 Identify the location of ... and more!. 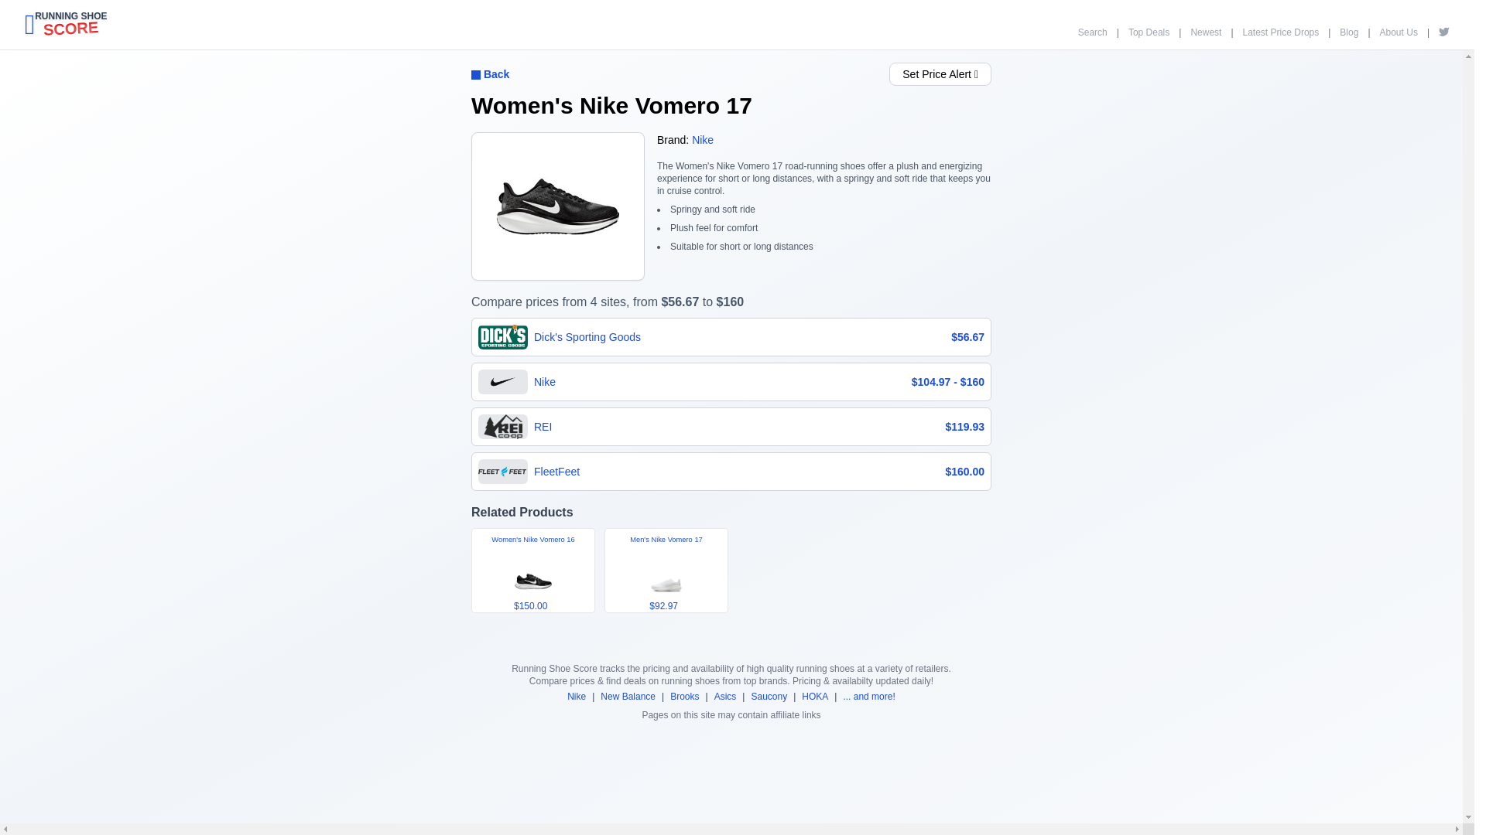
(769, 697).